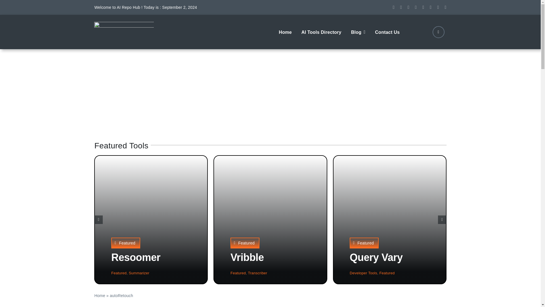 This screenshot has width=545, height=307. What do you see at coordinates (139, 273) in the screenshot?
I see `Summarizer` at bounding box center [139, 273].